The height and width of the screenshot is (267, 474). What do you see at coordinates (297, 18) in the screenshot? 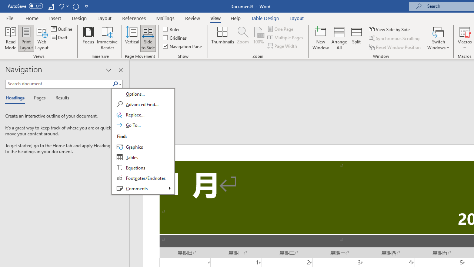
I see `Layout` at bounding box center [297, 18].